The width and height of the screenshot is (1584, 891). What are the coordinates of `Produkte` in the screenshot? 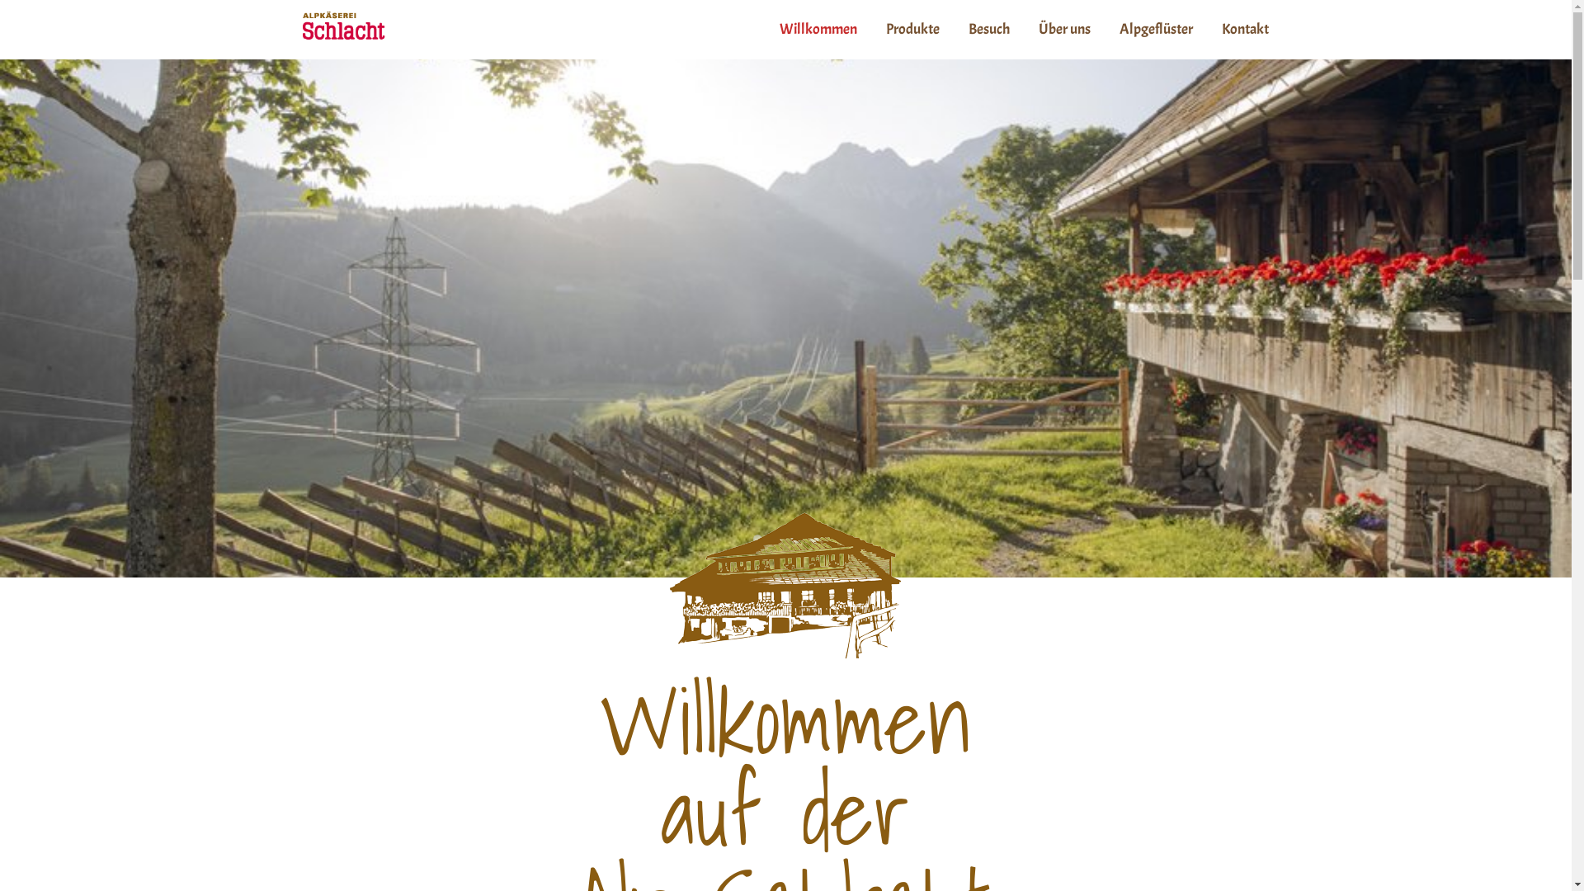 It's located at (912, 30).